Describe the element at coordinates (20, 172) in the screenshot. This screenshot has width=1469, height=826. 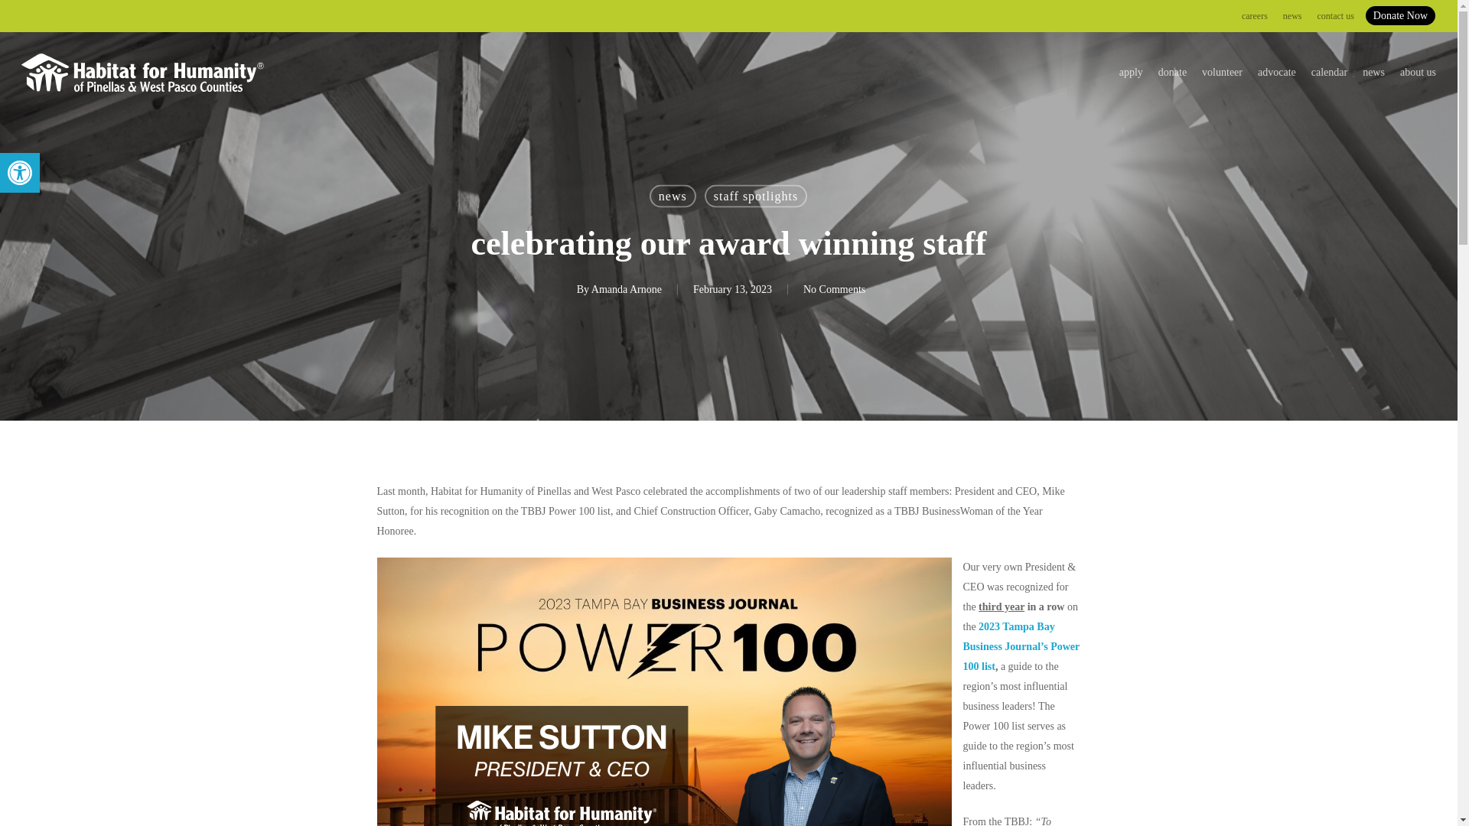
I see `calendar` at that location.